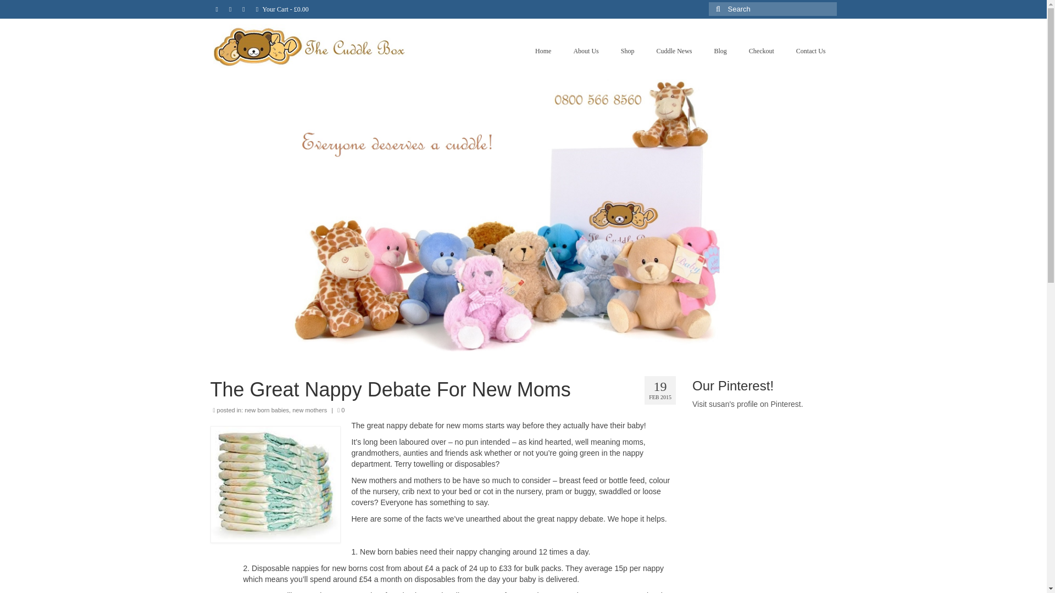 Image resolution: width=1055 pixels, height=593 pixels. What do you see at coordinates (761, 51) in the screenshot?
I see `Checkout` at bounding box center [761, 51].